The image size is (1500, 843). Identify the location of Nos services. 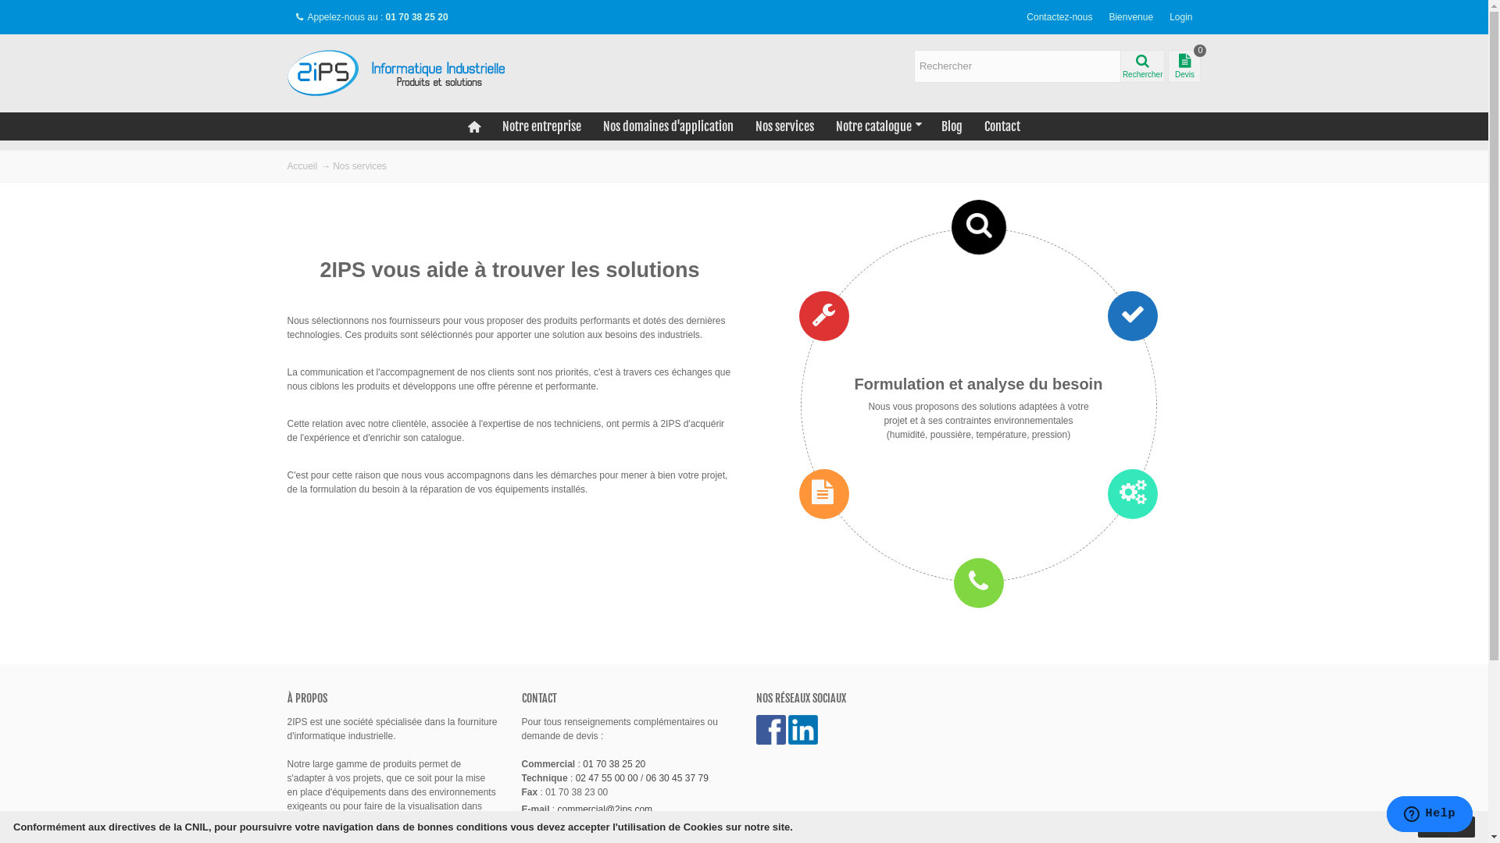
(784, 126).